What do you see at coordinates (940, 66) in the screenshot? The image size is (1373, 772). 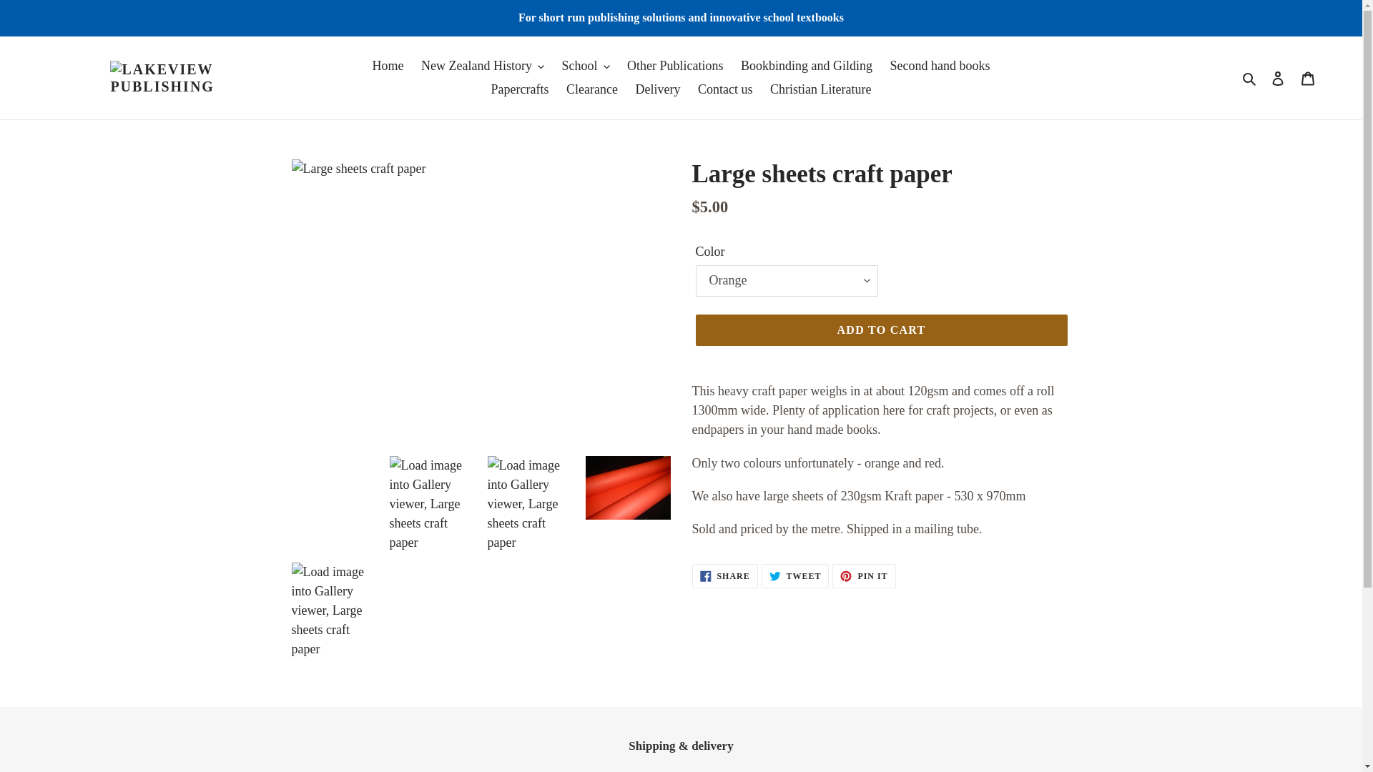 I see `Second hand books` at bounding box center [940, 66].